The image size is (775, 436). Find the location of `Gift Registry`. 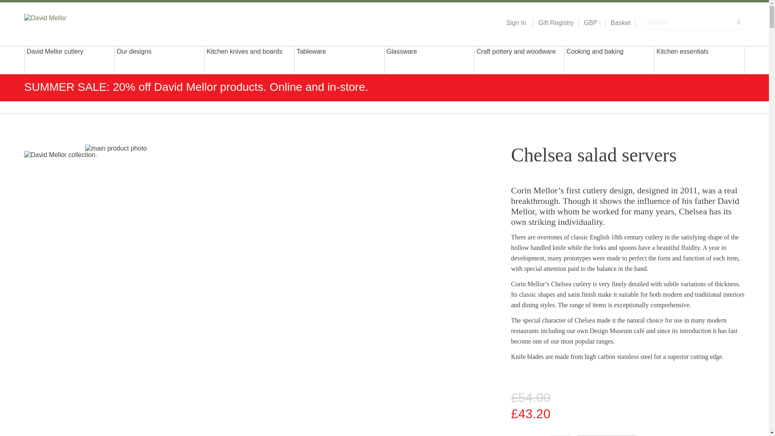

Gift Registry is located at coordinates (553, 23).